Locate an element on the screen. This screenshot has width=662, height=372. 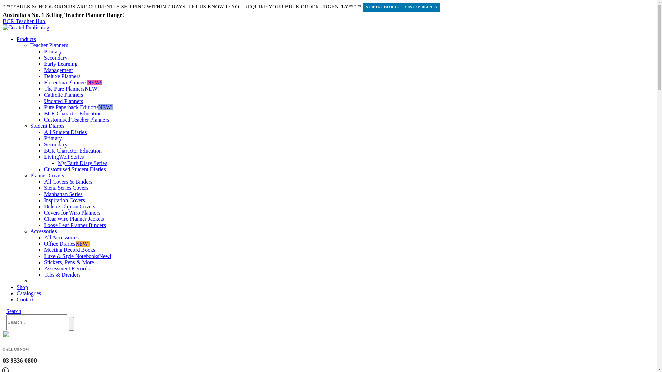
Catholic Planners is located at coordinates (63, 95).